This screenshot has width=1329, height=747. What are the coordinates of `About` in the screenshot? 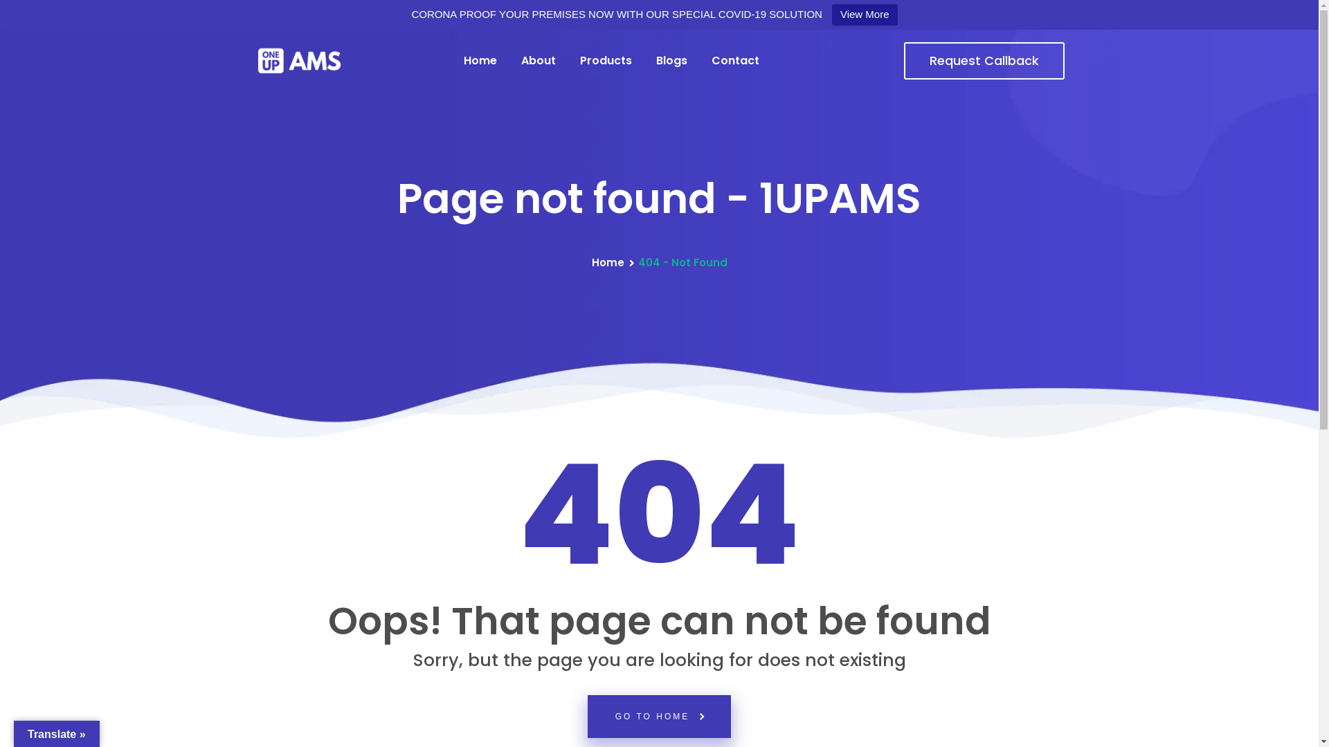 It's located at (538, 61).